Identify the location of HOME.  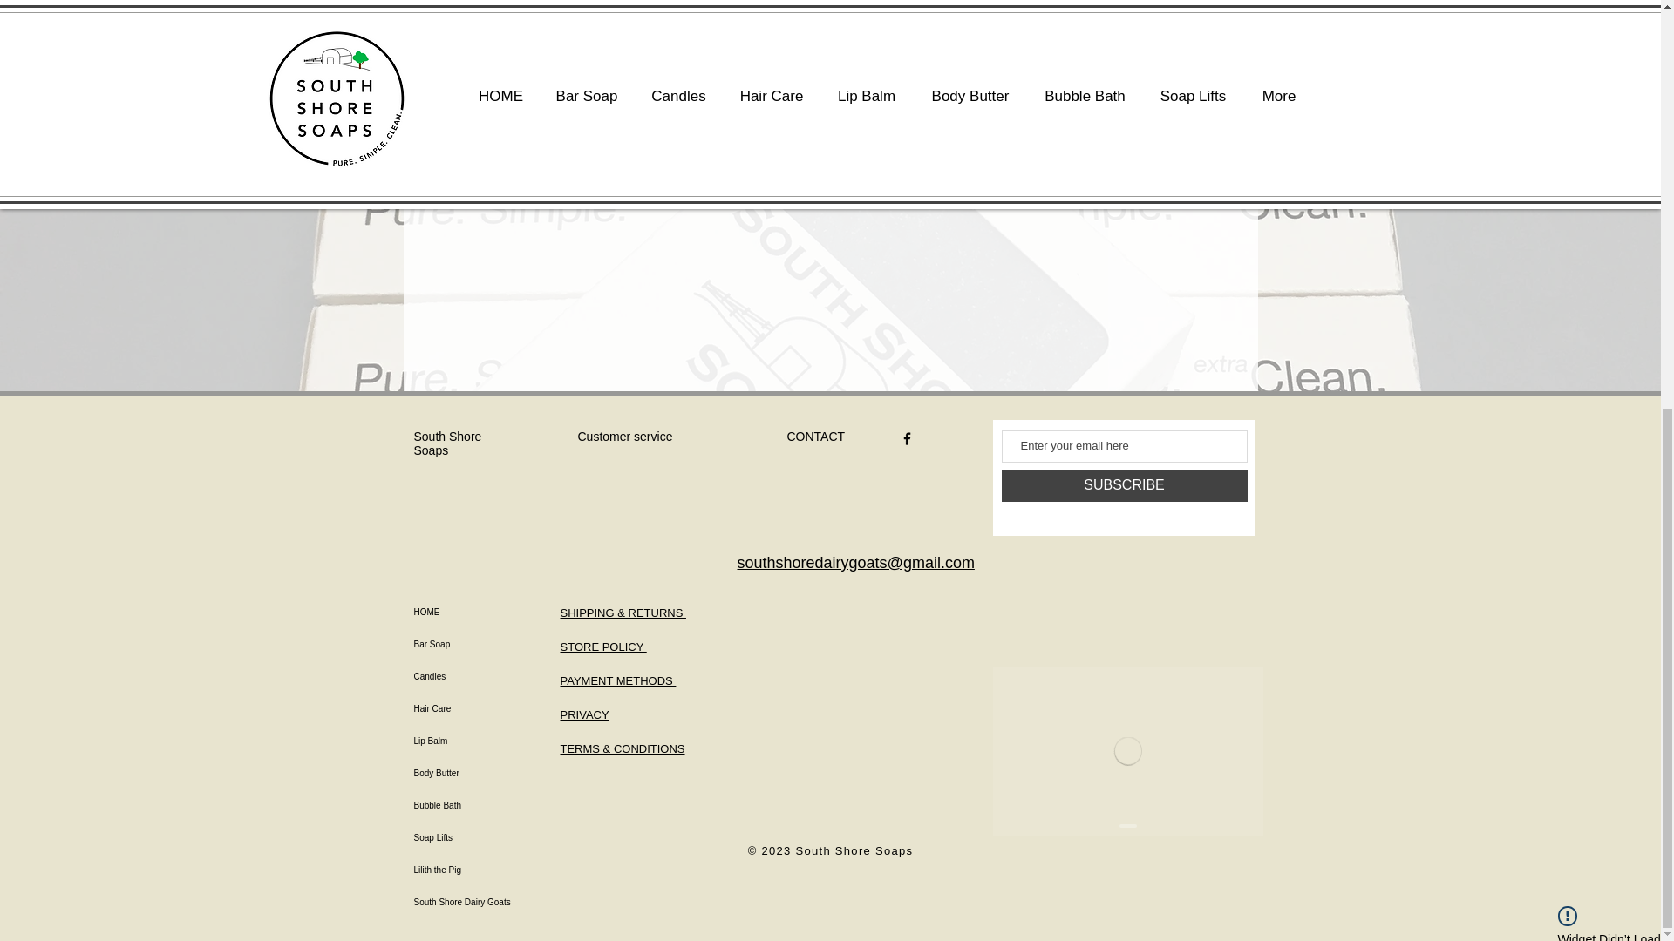
(477, 612).